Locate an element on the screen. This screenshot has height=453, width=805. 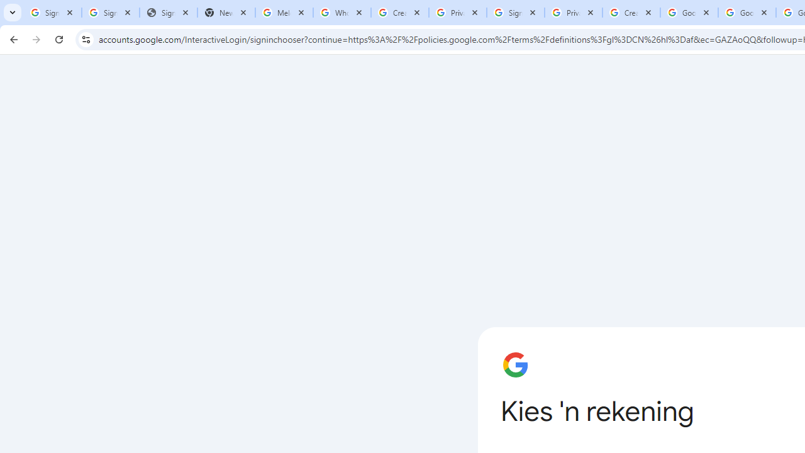
Sign in - Google Accounts is located at coordinates (516, 13).